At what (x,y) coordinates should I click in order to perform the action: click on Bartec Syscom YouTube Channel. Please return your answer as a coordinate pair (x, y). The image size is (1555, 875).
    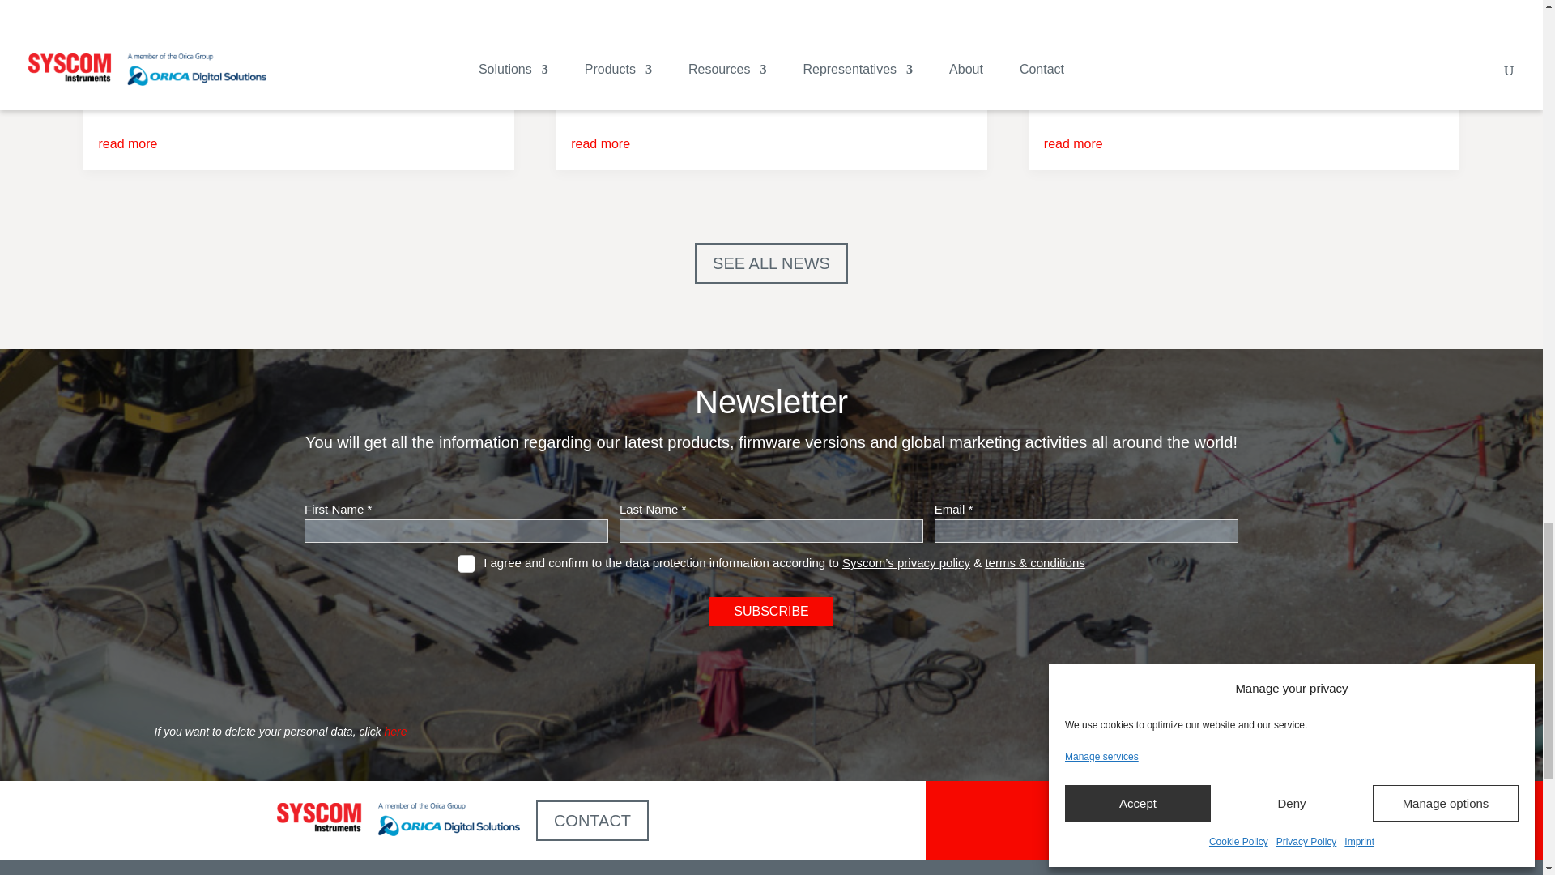
    Looking at the image, I should click on (1291, 820).